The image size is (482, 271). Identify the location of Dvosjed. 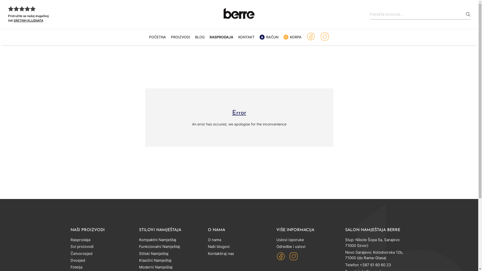
(78, 260).